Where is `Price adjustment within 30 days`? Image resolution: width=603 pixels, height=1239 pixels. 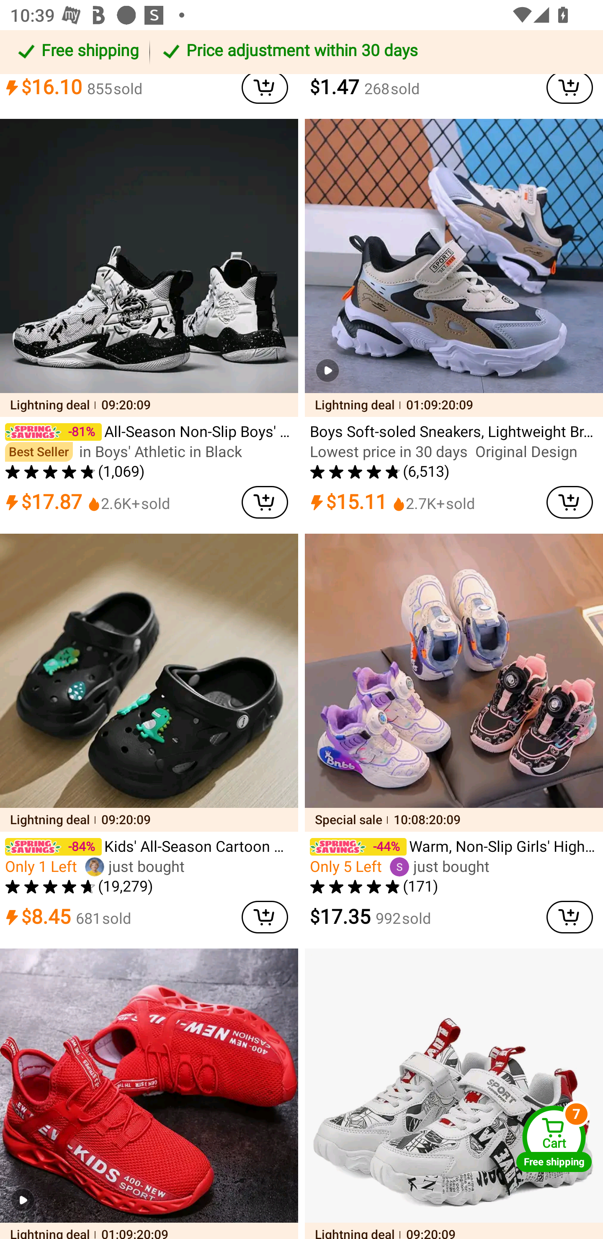 Price adjustment within 30 days is located at coordinates (374, 52).